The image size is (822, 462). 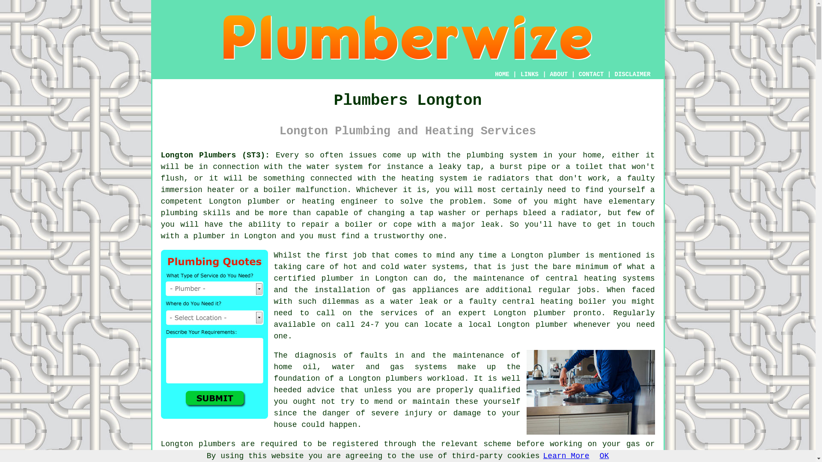 I want to click on Plumber Longton Staffordshire ST3, so click(x=591, y=392).